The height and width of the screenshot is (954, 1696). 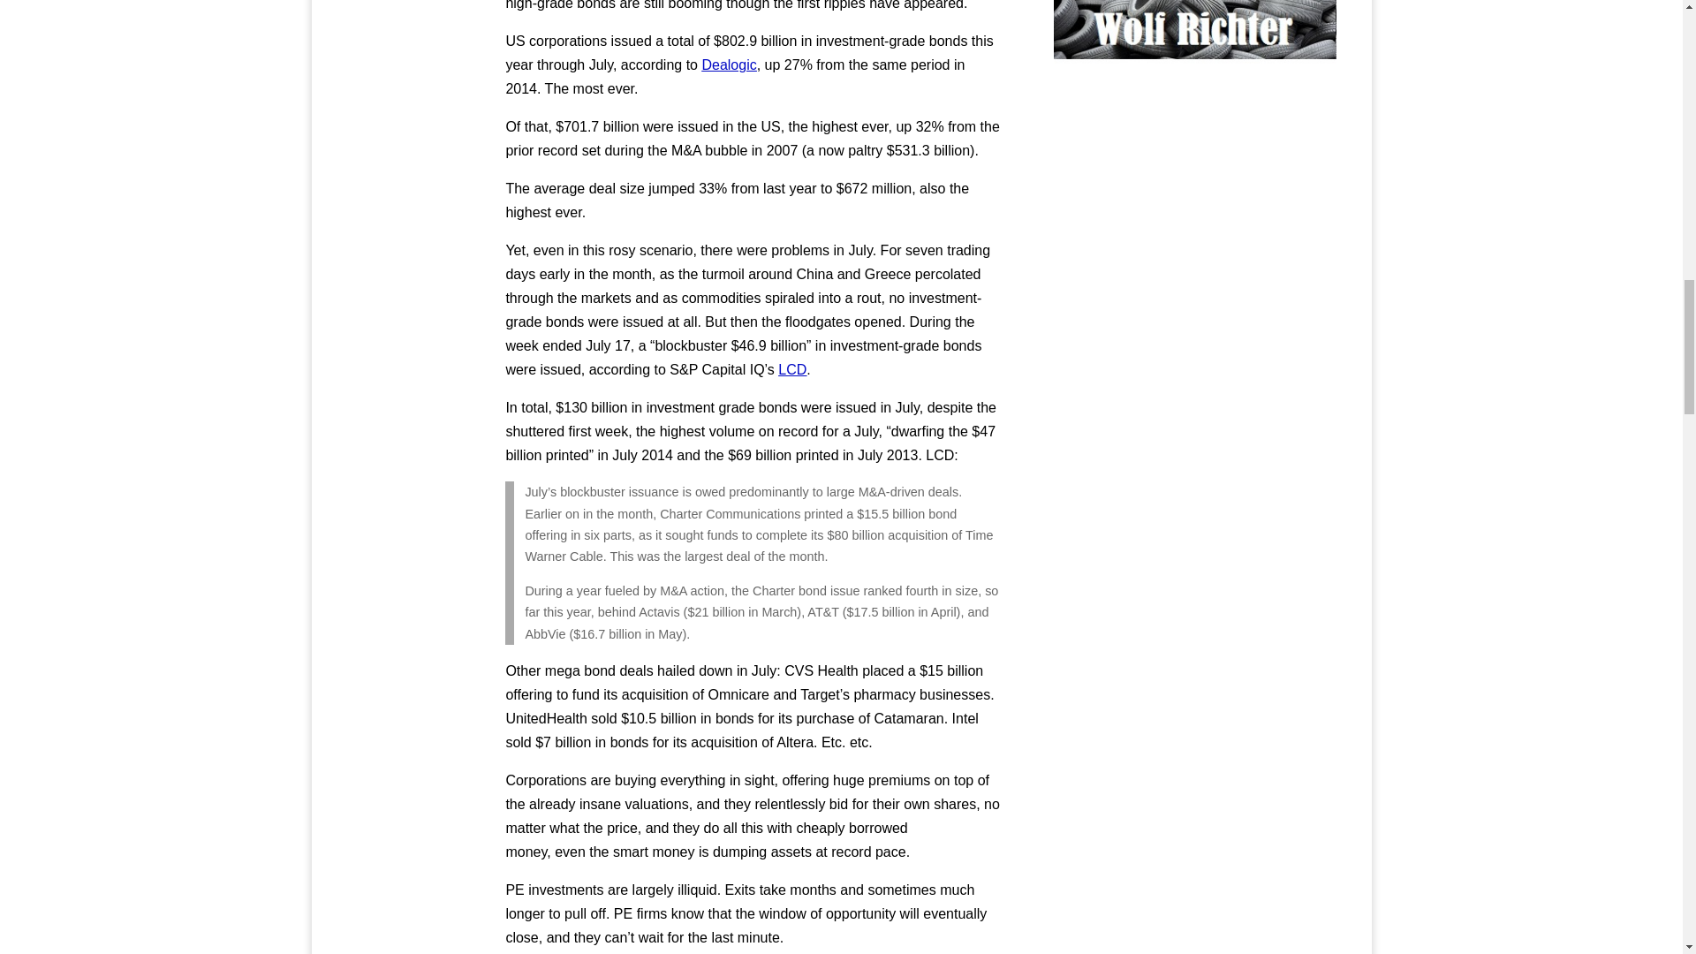 What do you see at coordinates (792, 369) in the screenshot?
I see `LCD` at bounding box center [792, 369].